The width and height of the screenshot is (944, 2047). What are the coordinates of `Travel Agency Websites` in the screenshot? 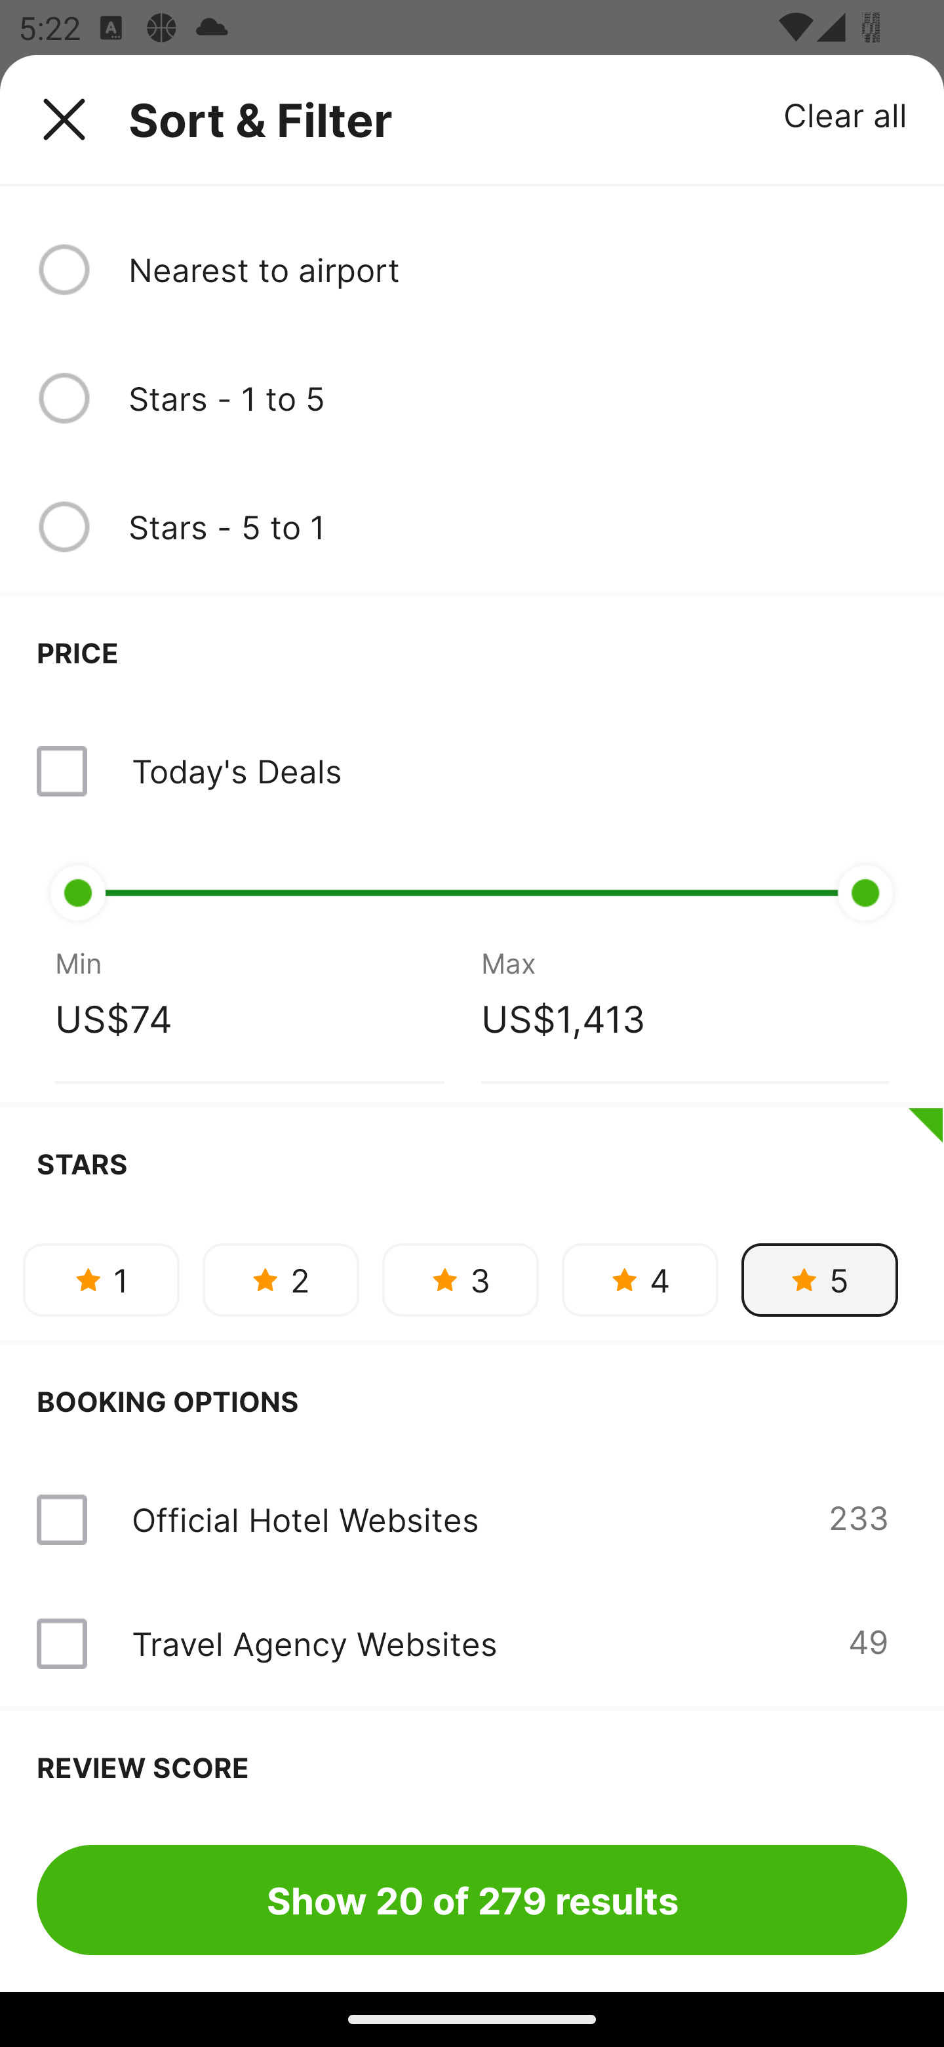 It's located at (313, 1644).